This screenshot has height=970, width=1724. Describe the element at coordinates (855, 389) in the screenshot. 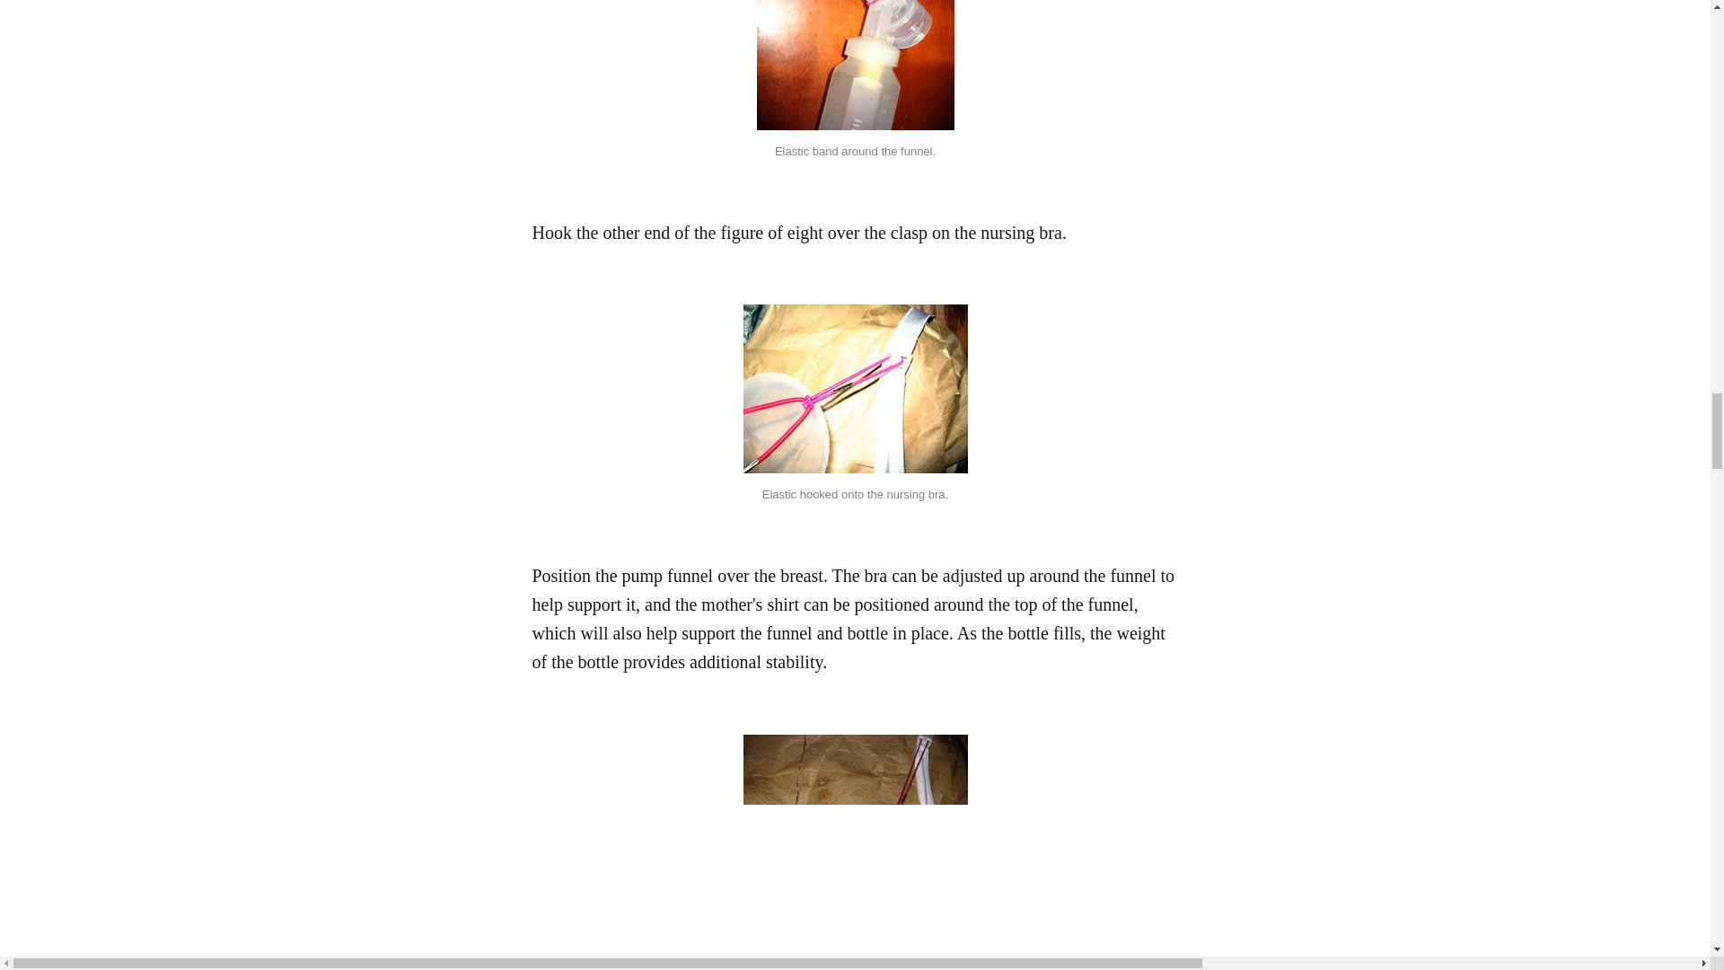

I see `make a breast pump bra` at that location.